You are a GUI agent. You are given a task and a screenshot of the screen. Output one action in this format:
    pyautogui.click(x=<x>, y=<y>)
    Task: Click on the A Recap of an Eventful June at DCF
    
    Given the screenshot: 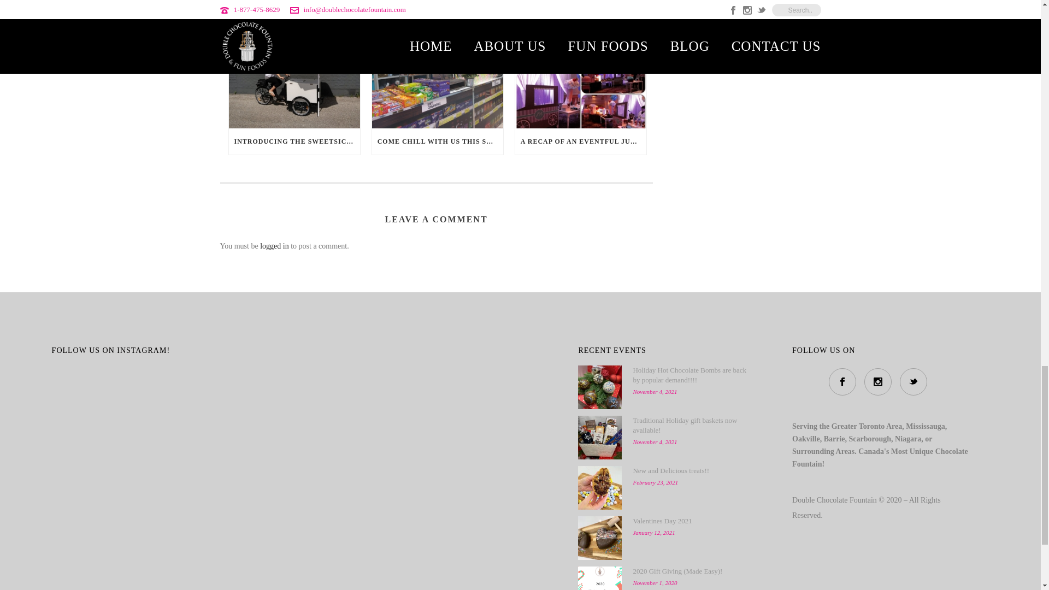 What is the action you would take?
    pyautogui.click(x=580, y=72)
    